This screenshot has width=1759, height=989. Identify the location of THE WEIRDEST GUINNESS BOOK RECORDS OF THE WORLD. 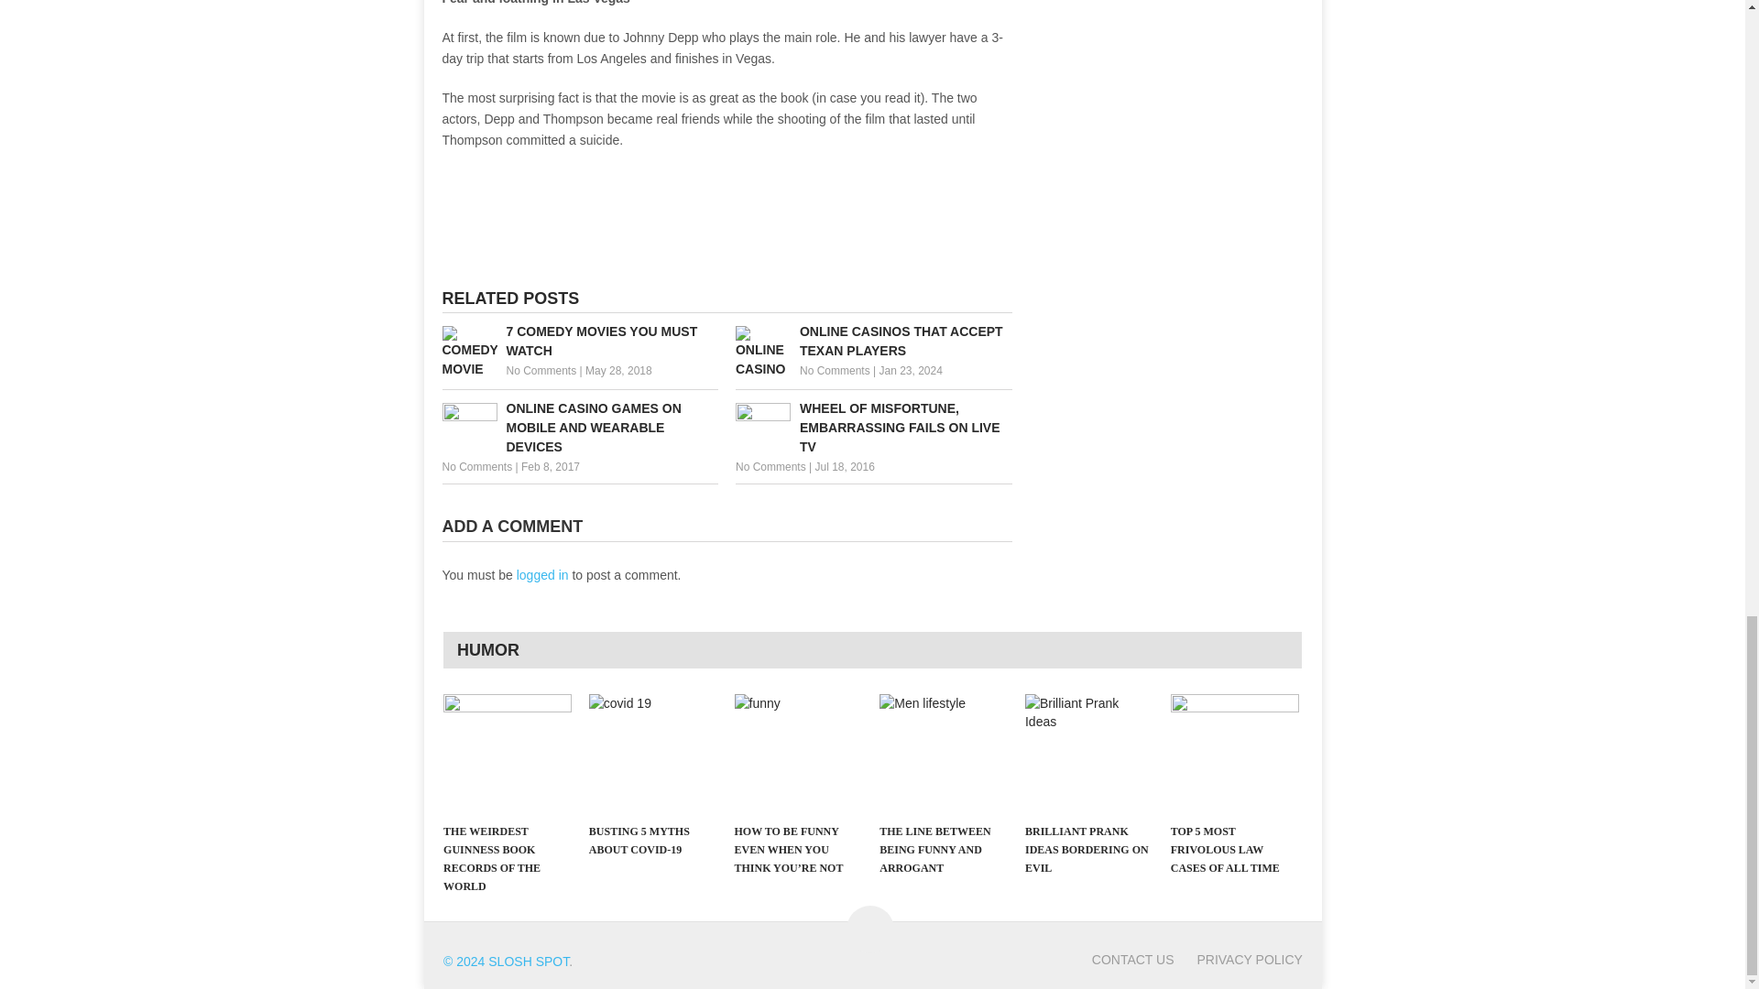
(508, 753).